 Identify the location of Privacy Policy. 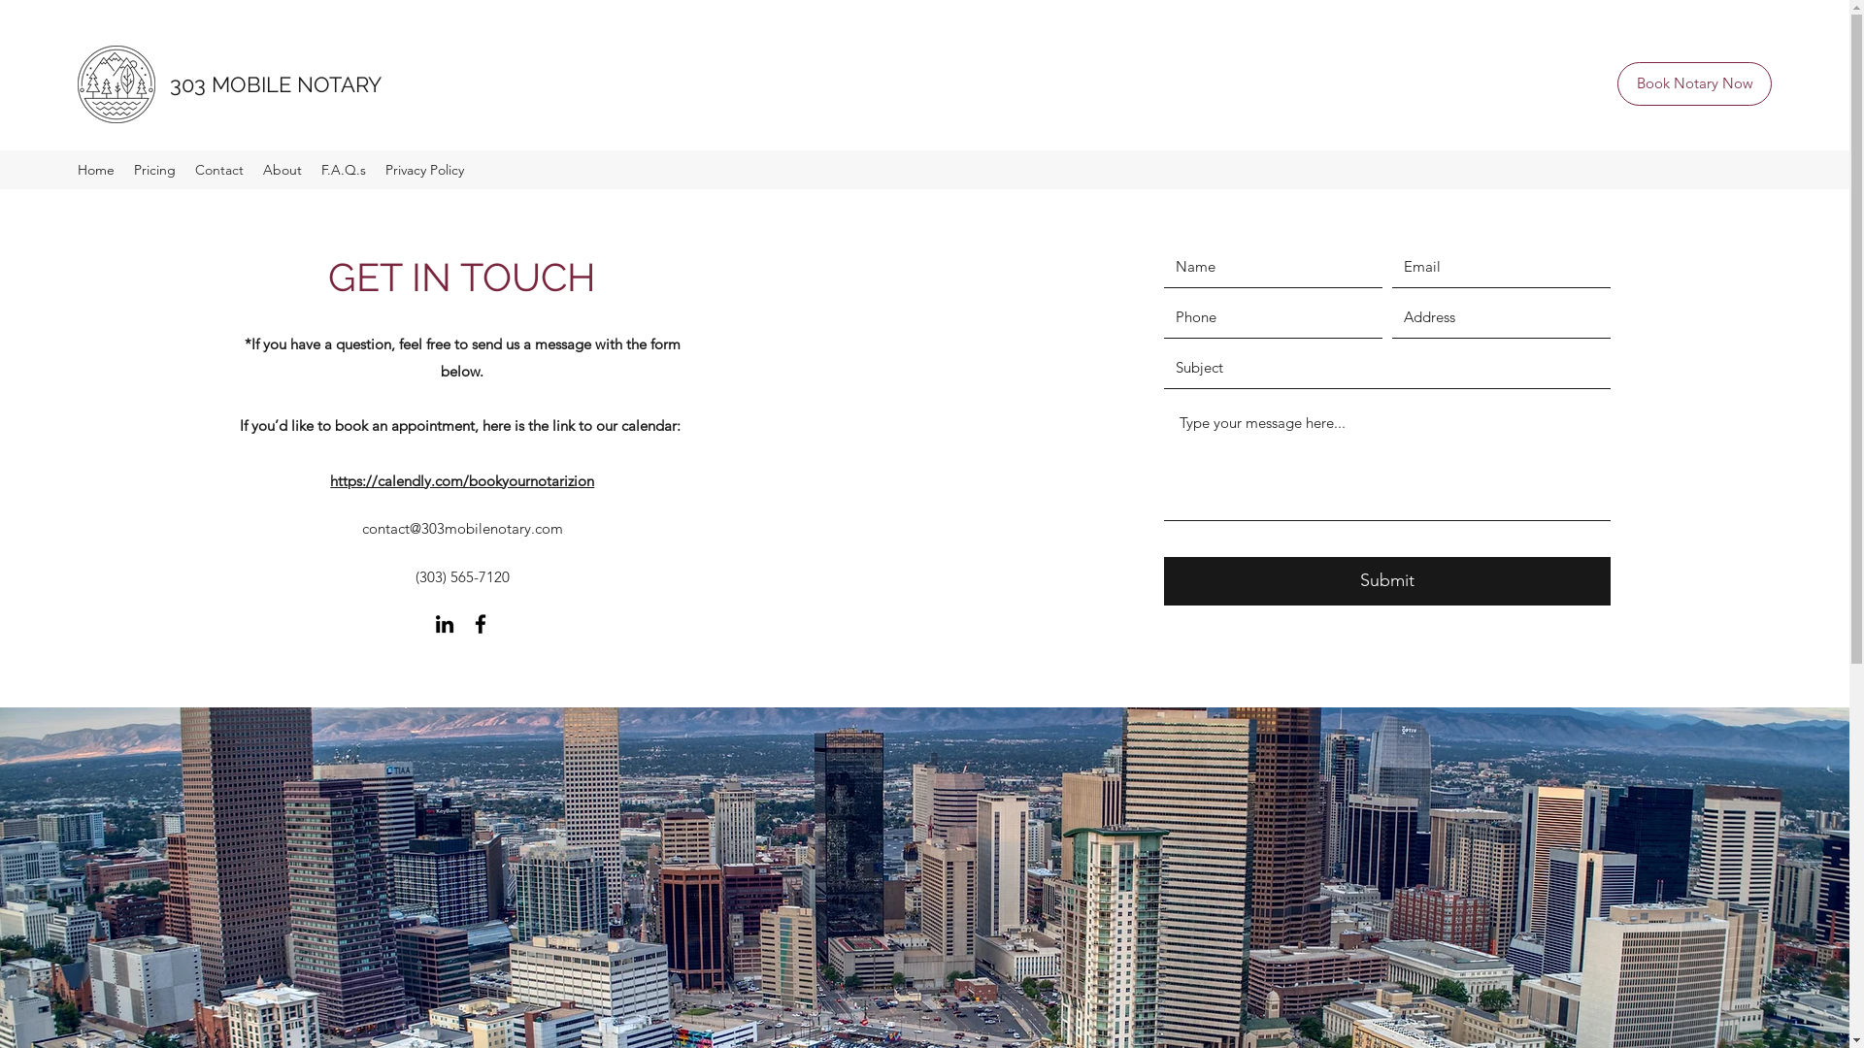
(425, 170).